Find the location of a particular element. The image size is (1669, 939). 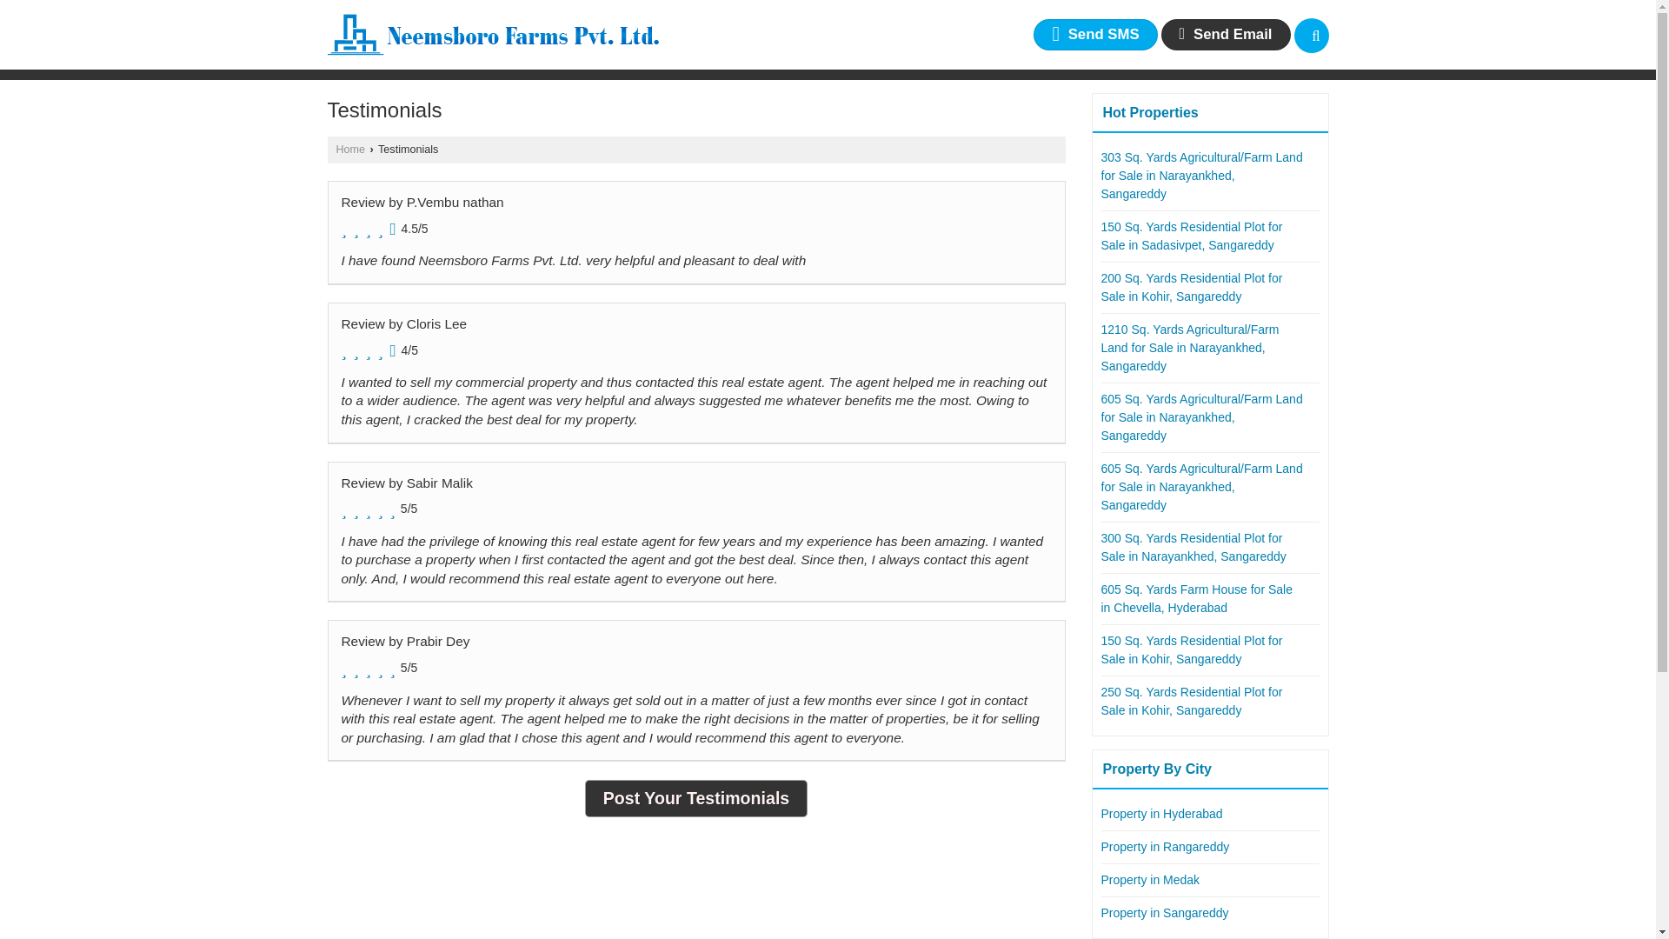

Send SMS is located at coordinates (1094, 35).